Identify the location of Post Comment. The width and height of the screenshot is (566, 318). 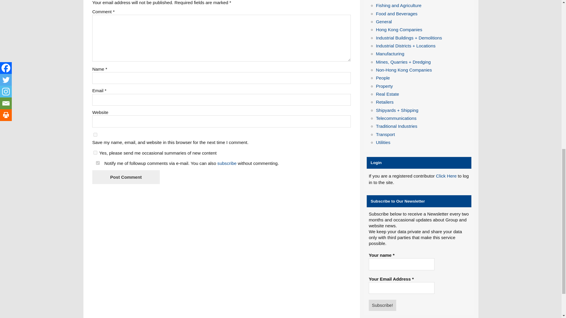
(126, 177).